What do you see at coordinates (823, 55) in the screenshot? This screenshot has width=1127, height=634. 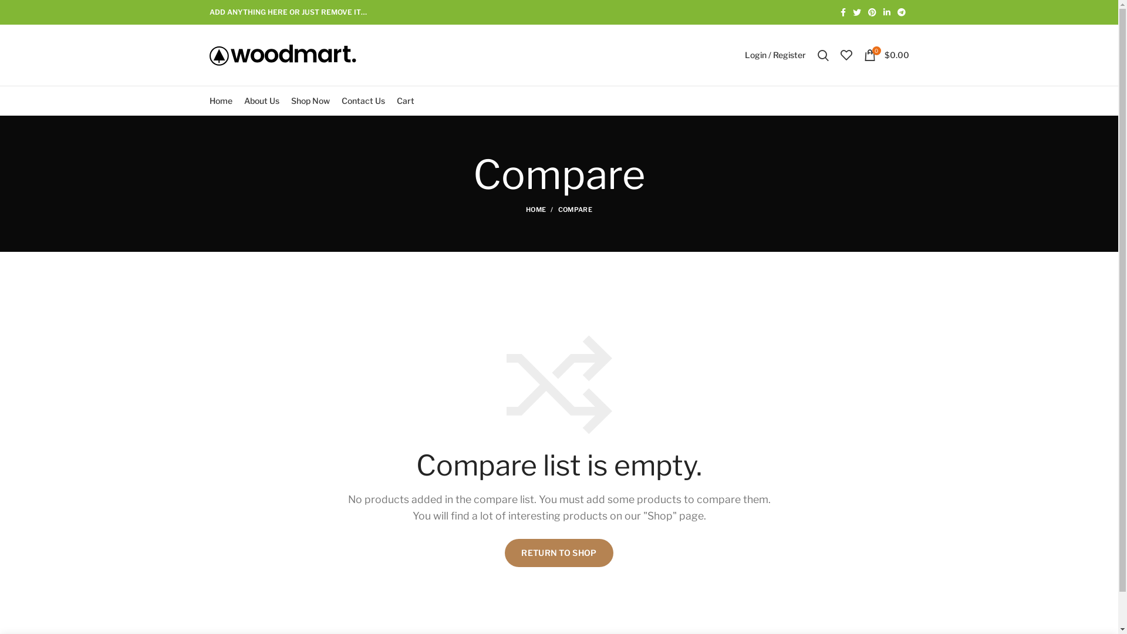 I see `Search` at bounding box center [823, 55].